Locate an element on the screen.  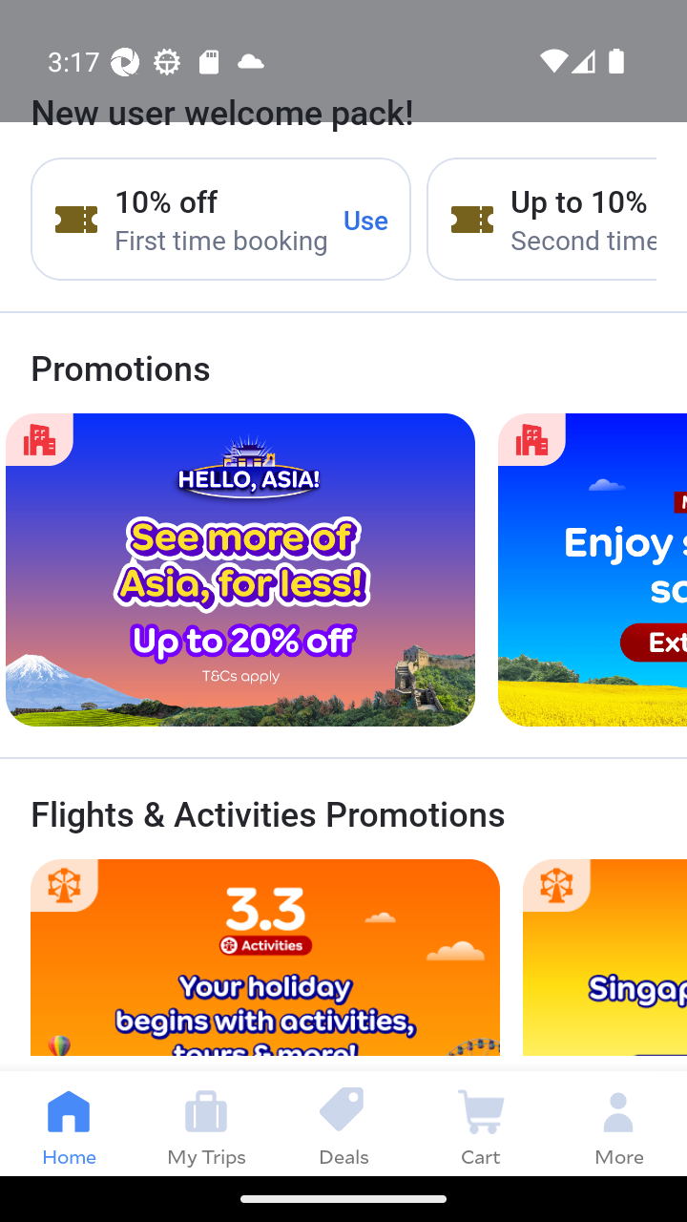
Home is located at coordinates (69, 1123).